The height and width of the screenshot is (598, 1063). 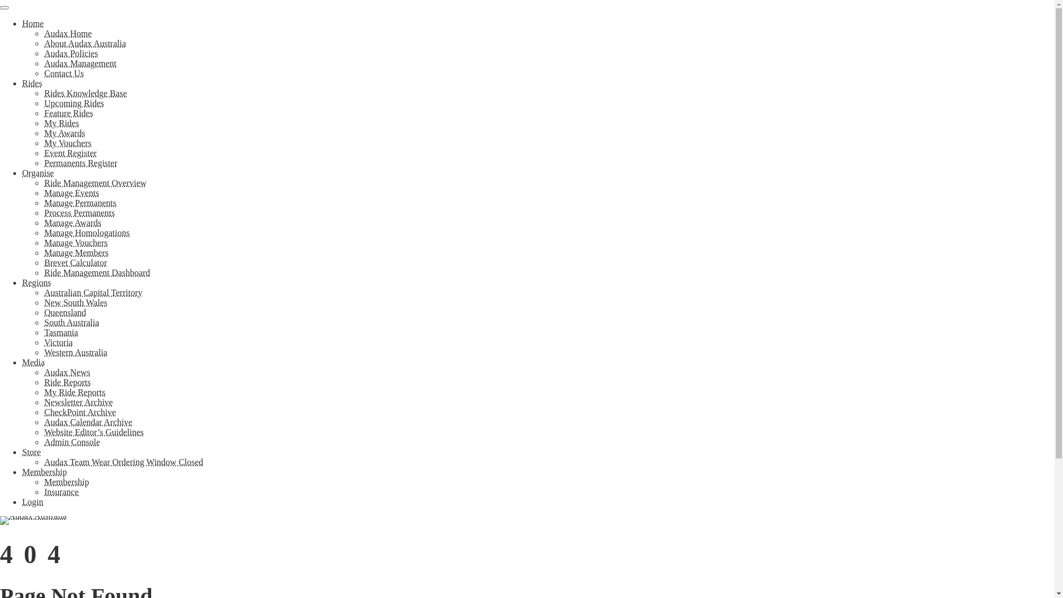 What do you see at coordinates (76, 252) in the screenshot?
I see `Manage Members` at bounding box center [76, 252].